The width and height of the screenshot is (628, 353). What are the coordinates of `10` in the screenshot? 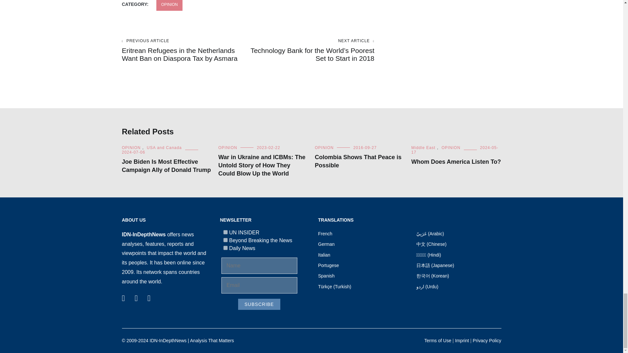 It's located at (225, 248).